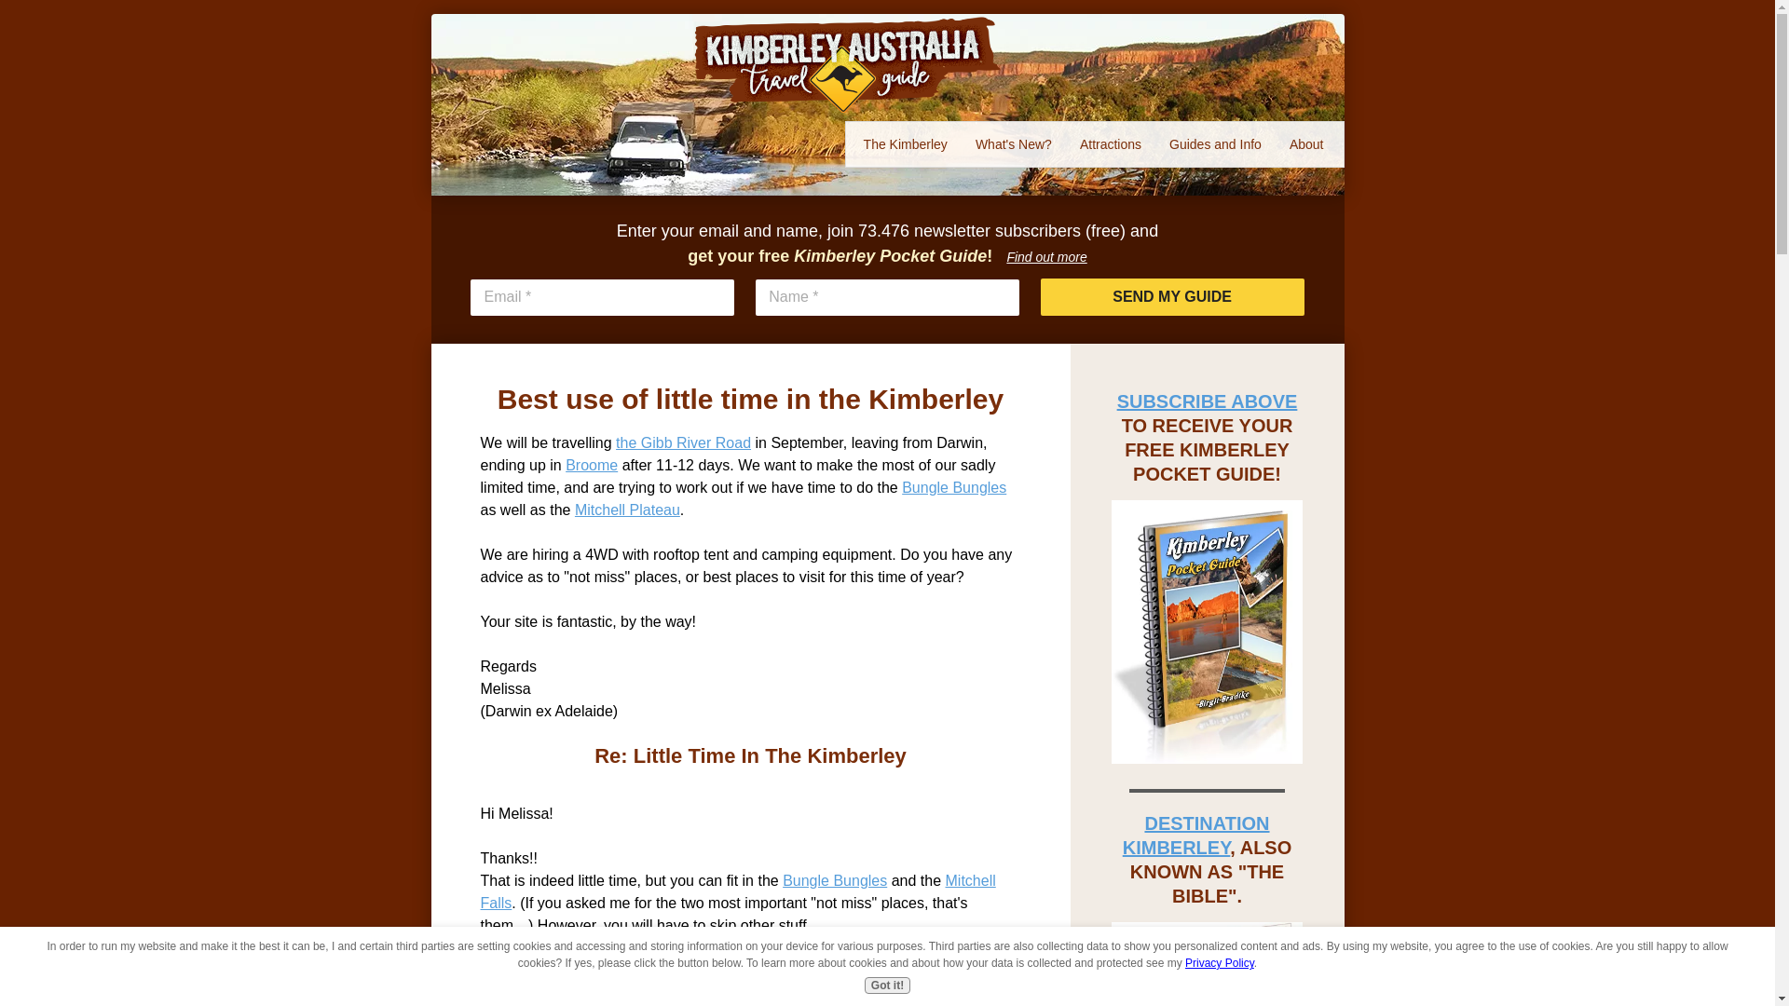  What do you see at coordinates (835, 880) in the screenshot?
I see `Bungle Bungles` at bounding box center [835, 880].